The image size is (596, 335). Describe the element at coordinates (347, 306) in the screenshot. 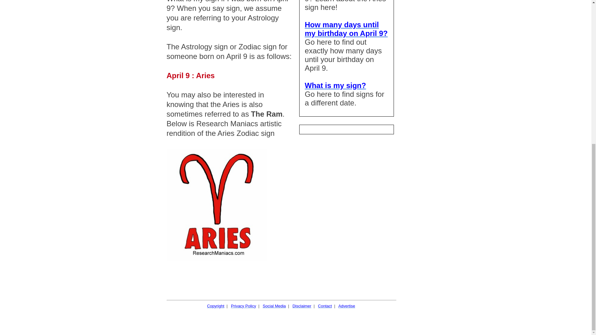

I see `Advertise` at that location.